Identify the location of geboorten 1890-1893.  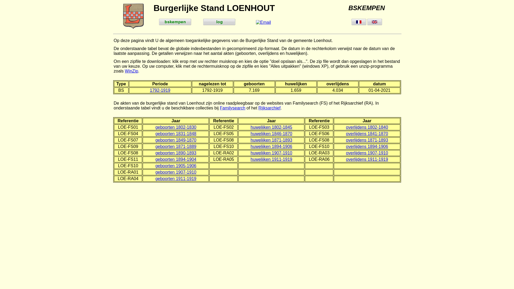
(176, 153).